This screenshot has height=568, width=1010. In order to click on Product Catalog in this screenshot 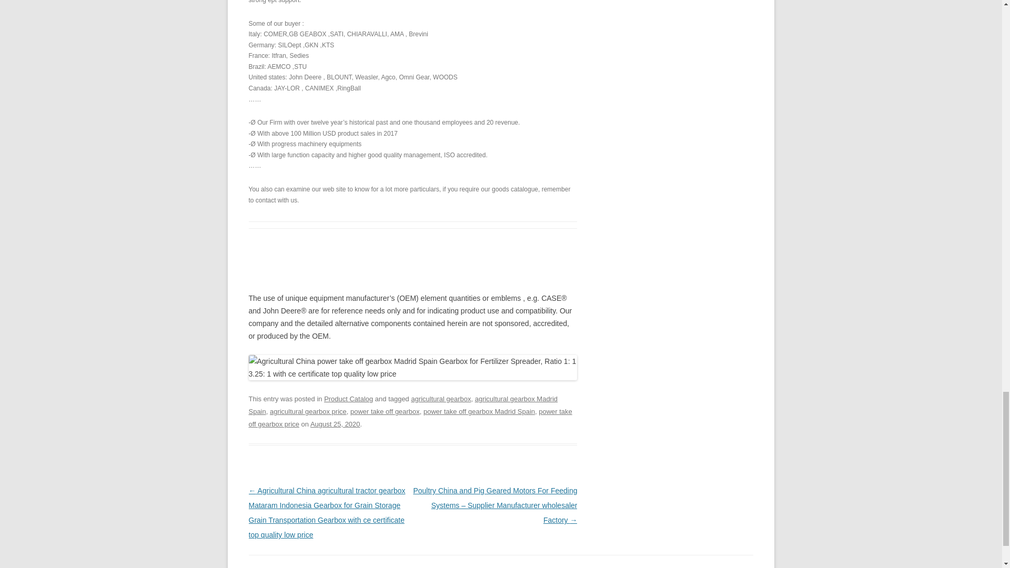, I will do `click(348, 399)`.